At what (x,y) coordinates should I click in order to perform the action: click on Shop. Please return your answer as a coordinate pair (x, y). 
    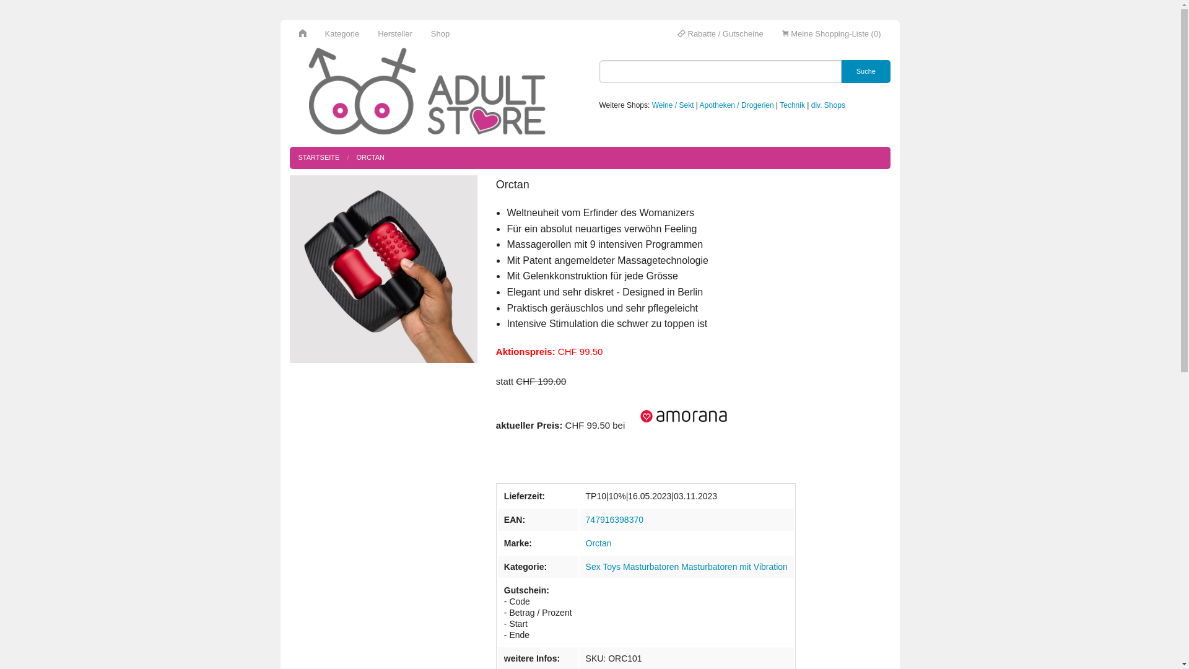
    Looking at the image, I should click on (440, 33).